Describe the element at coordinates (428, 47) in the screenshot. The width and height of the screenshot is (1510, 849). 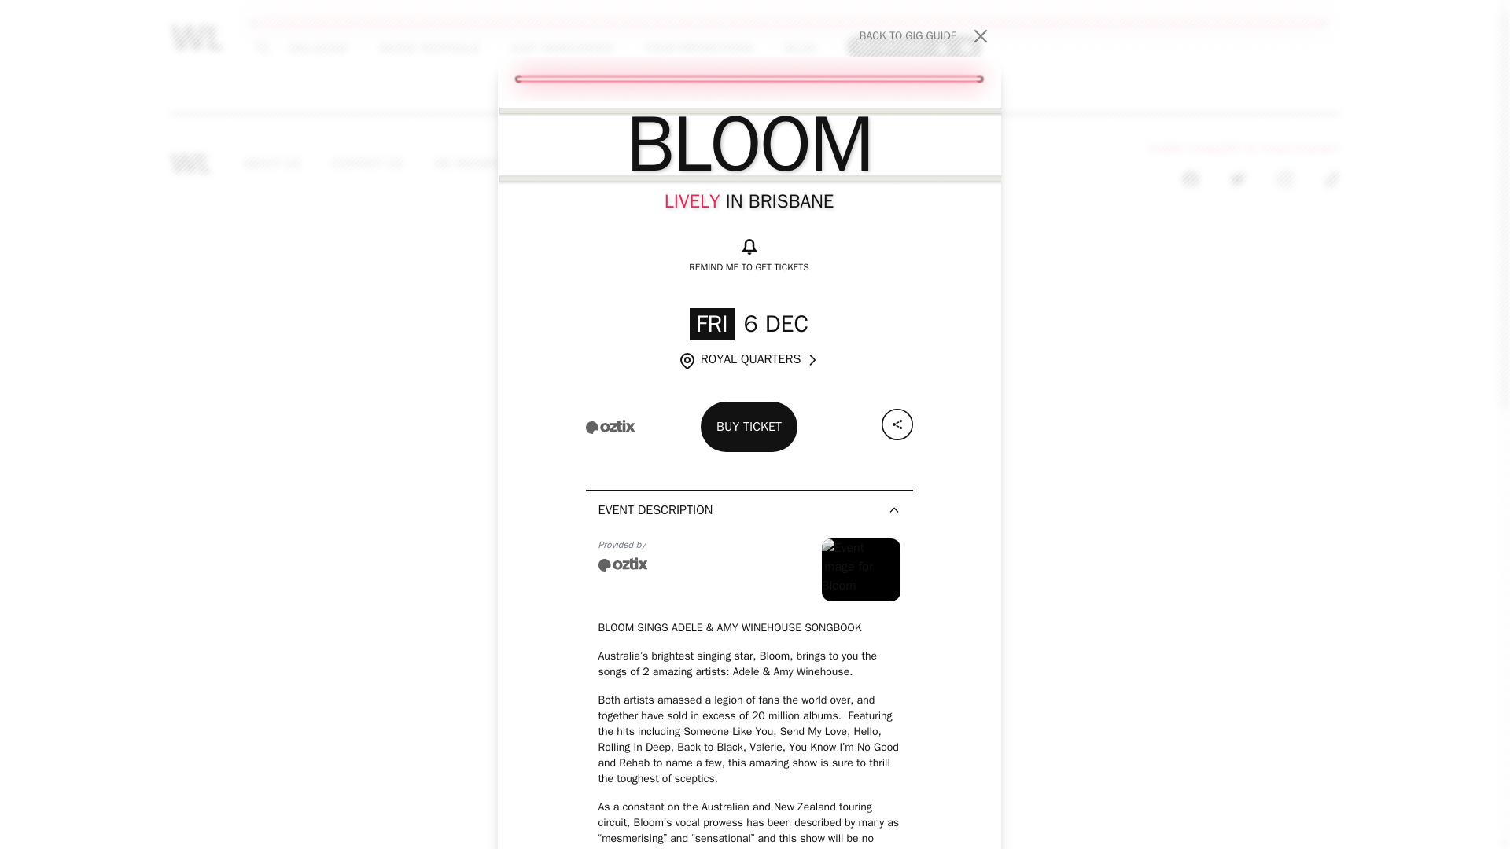
I see `JUST ANNOUNCED` at that location.